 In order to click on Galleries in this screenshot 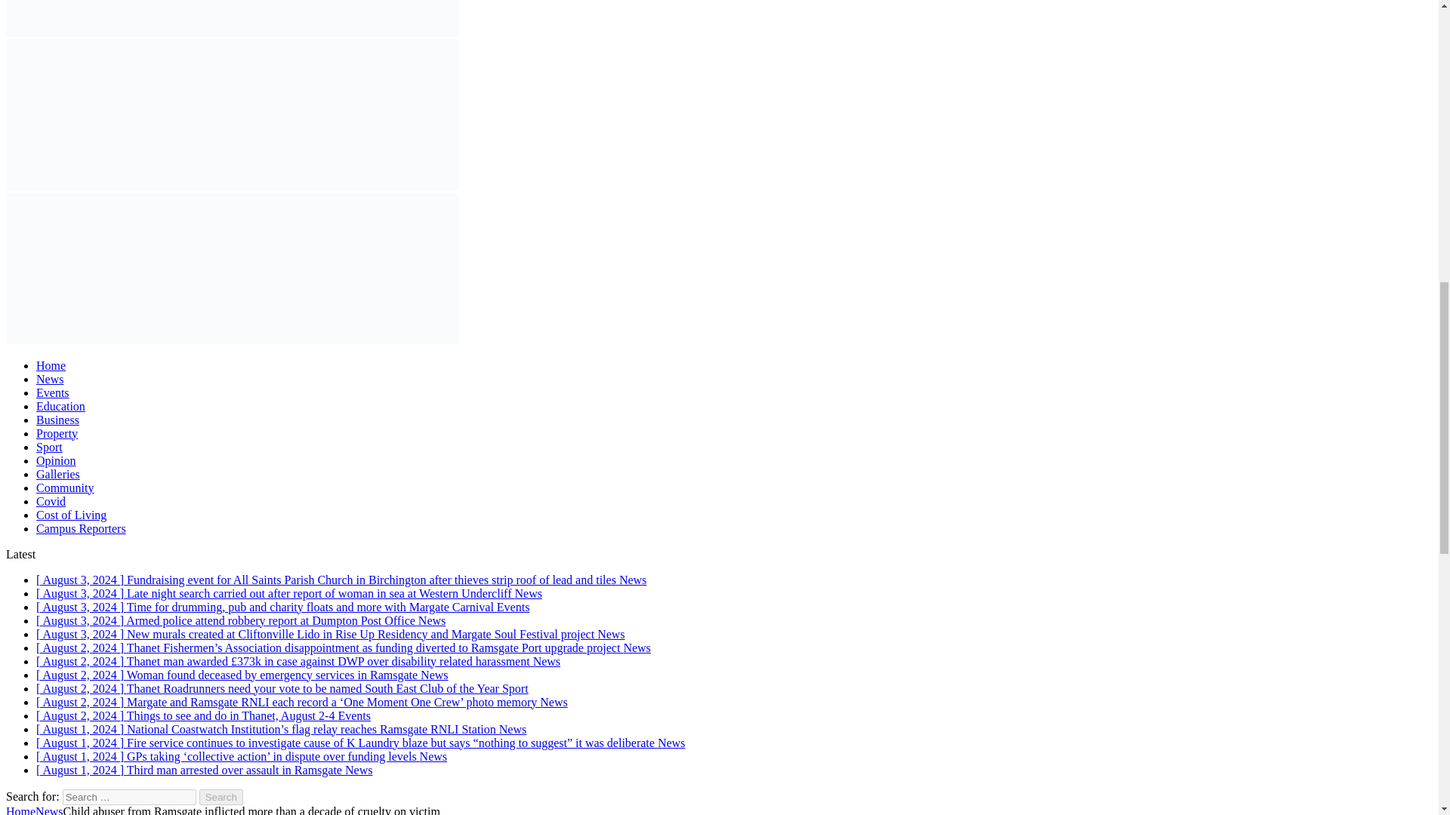, I will do `click(57, 474)`.